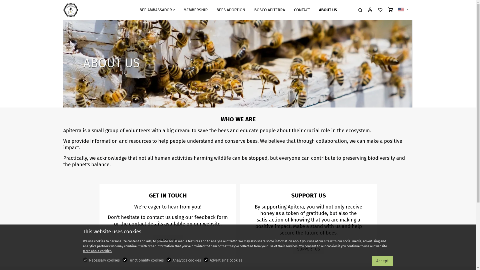  What do you see at coordinates (231, 10) in the screenshot?
I see `BEES ADOPTION` at bounding box center [231, 10].